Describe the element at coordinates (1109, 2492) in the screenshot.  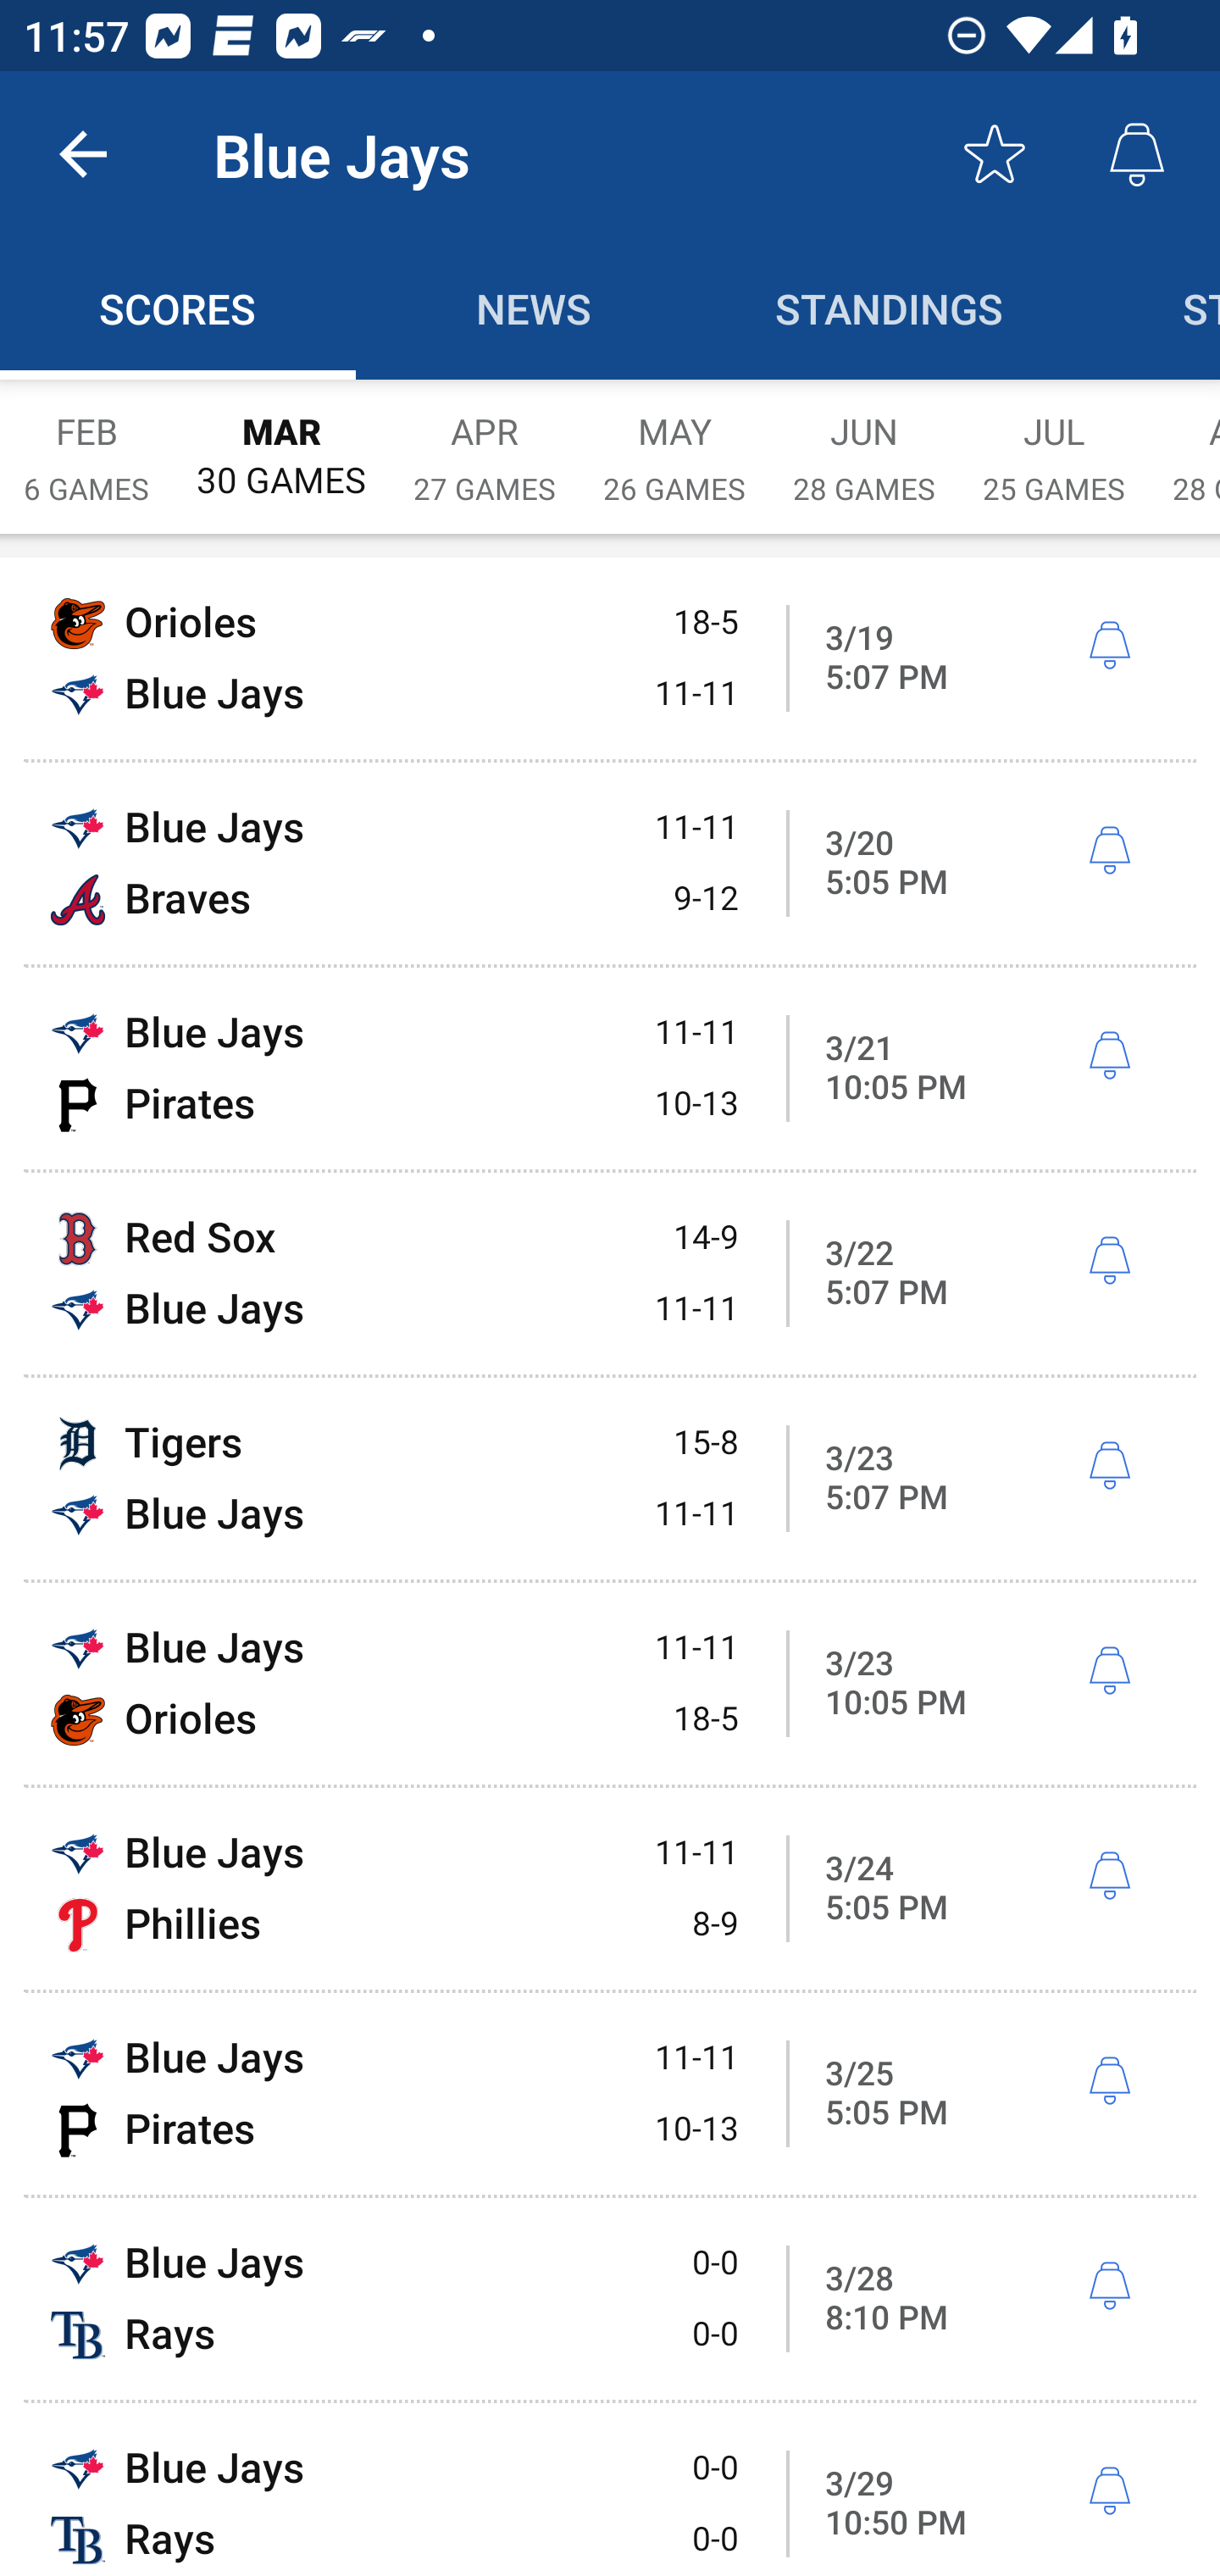
I see `í` at that location.